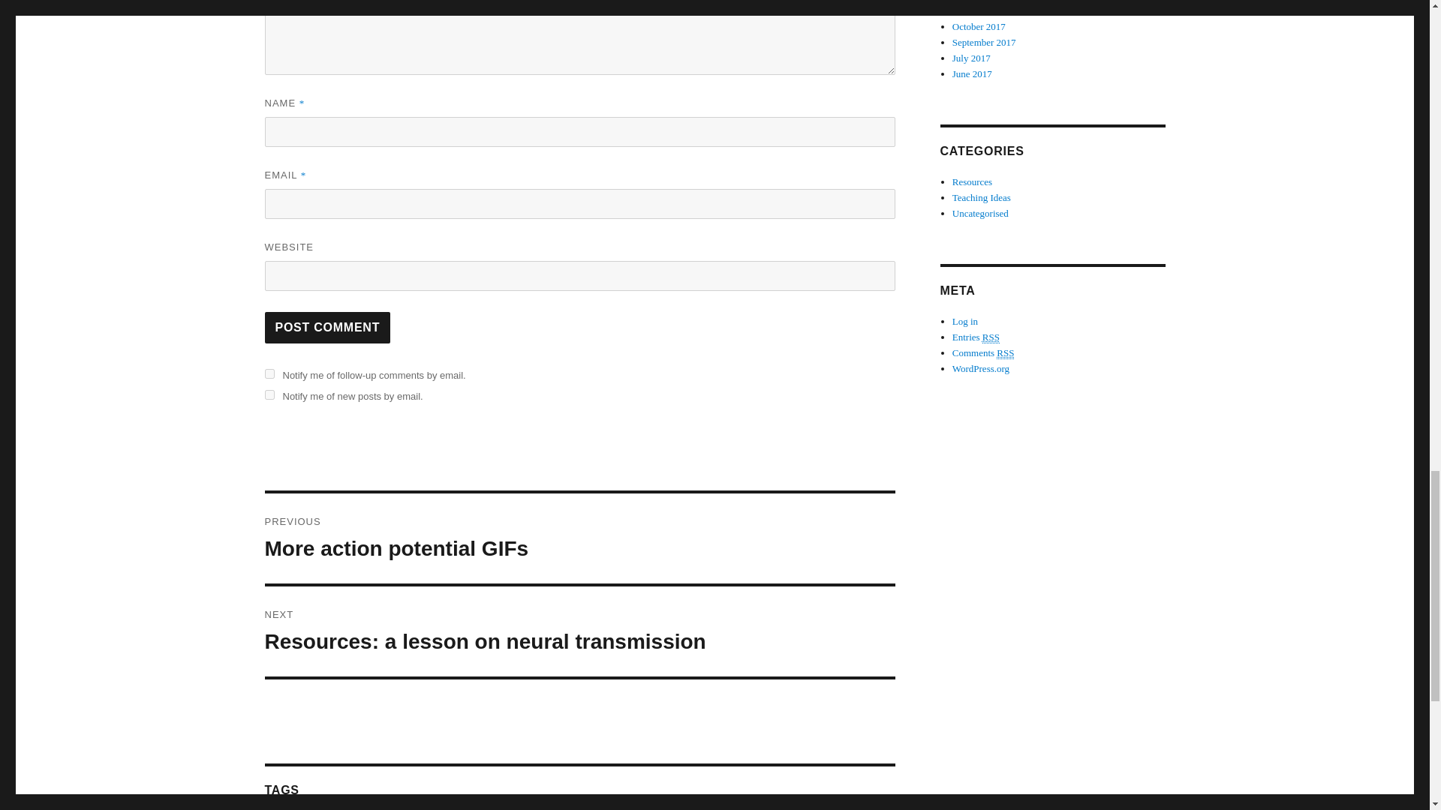 This screenshot has height=810, width=1441. What do you see at coordinates (991, 337) in the screenshot?
I see `Really Simple Syndication` at bounding box center [991, 337].